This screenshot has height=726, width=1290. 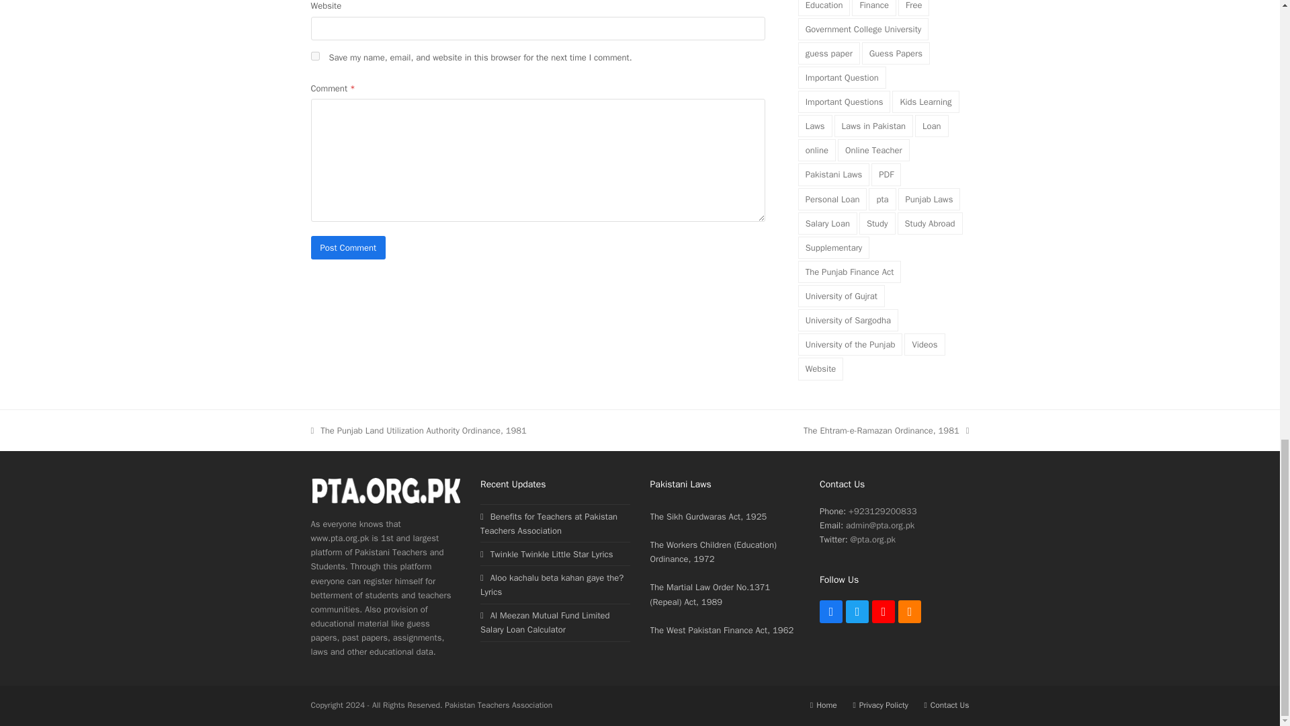 I want to click on yes, so click(x=314, y=55).